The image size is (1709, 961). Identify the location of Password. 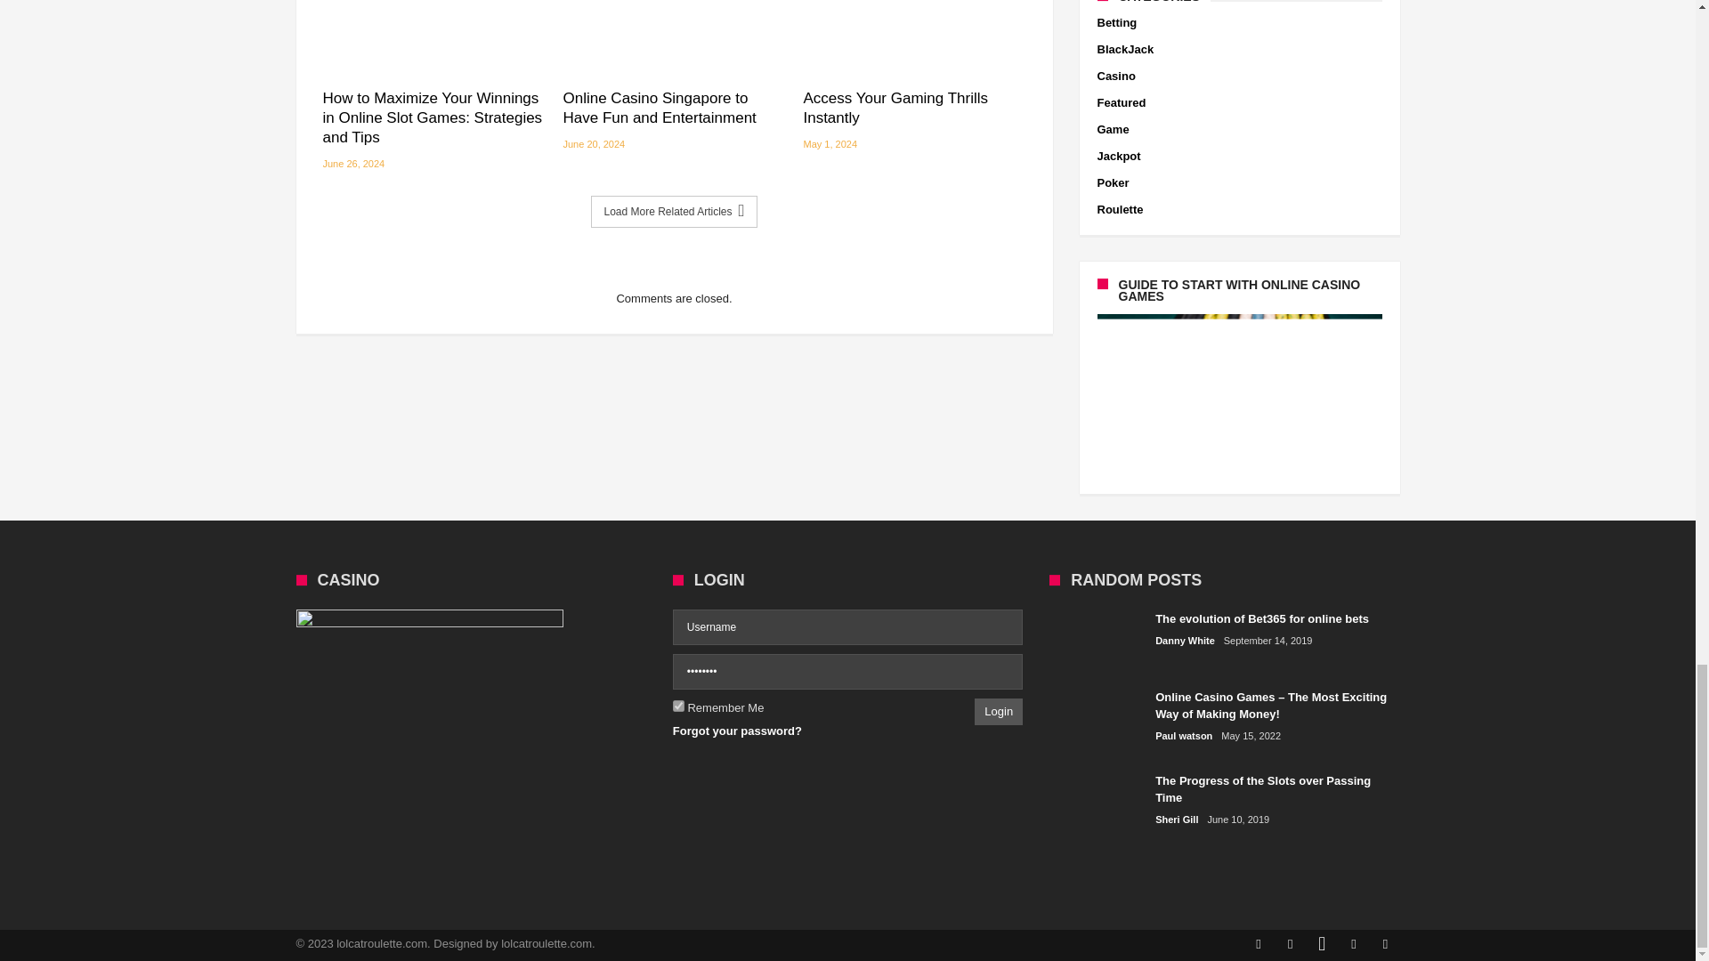
(847, 672).